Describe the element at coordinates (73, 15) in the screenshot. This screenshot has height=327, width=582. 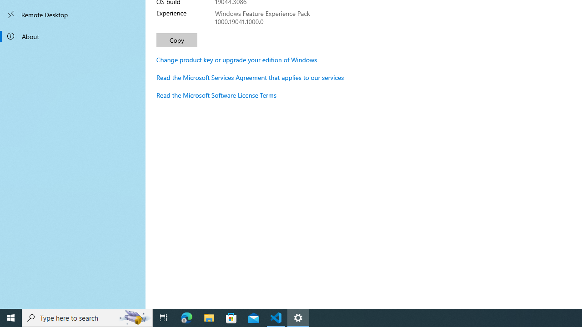
I see `Remote Desktop` at that location.